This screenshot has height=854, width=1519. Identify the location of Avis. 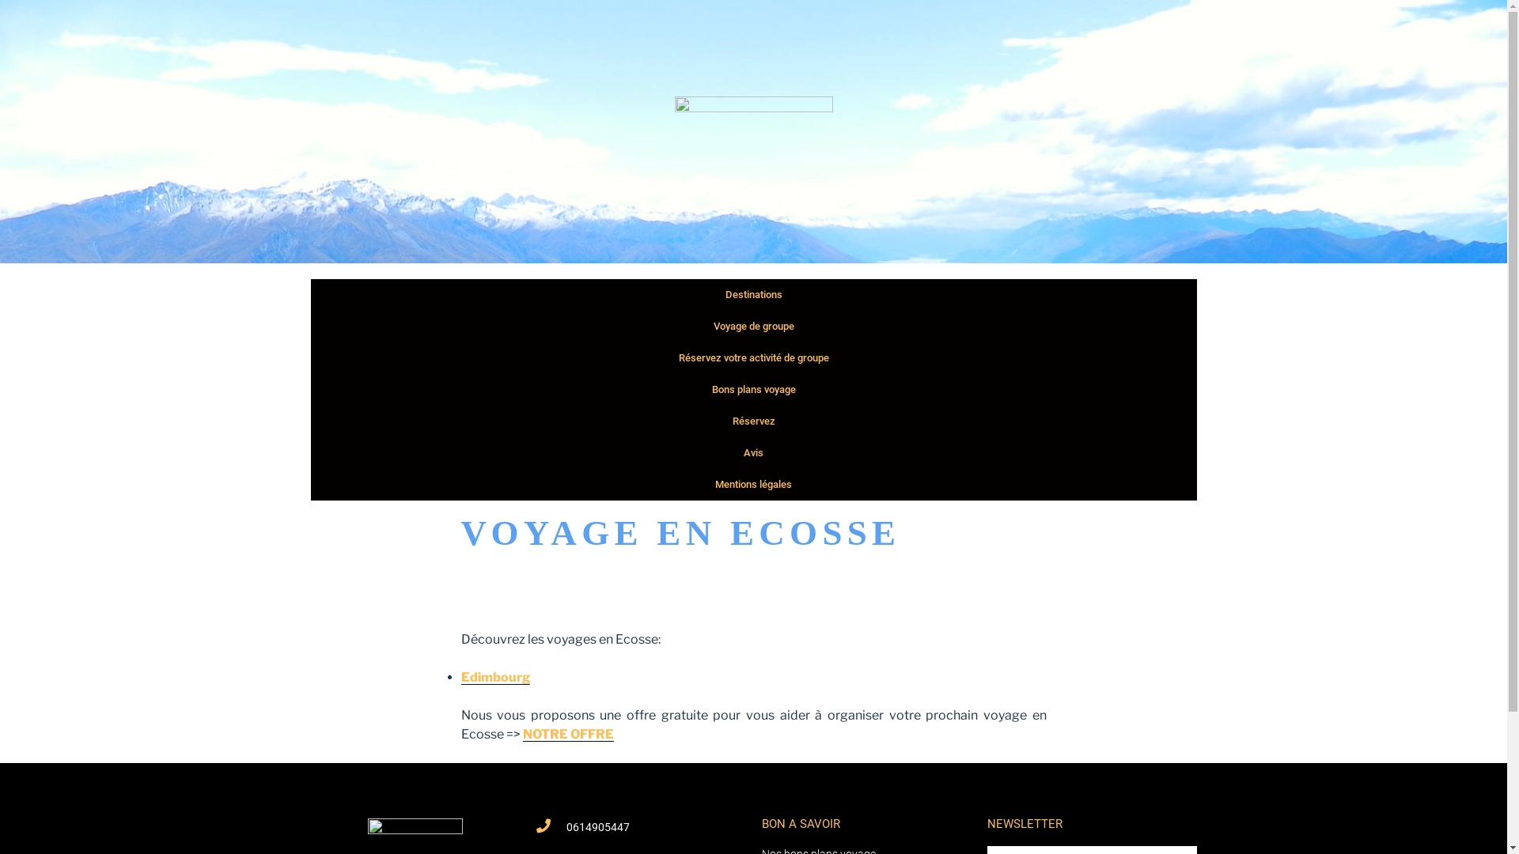
(753, 453).